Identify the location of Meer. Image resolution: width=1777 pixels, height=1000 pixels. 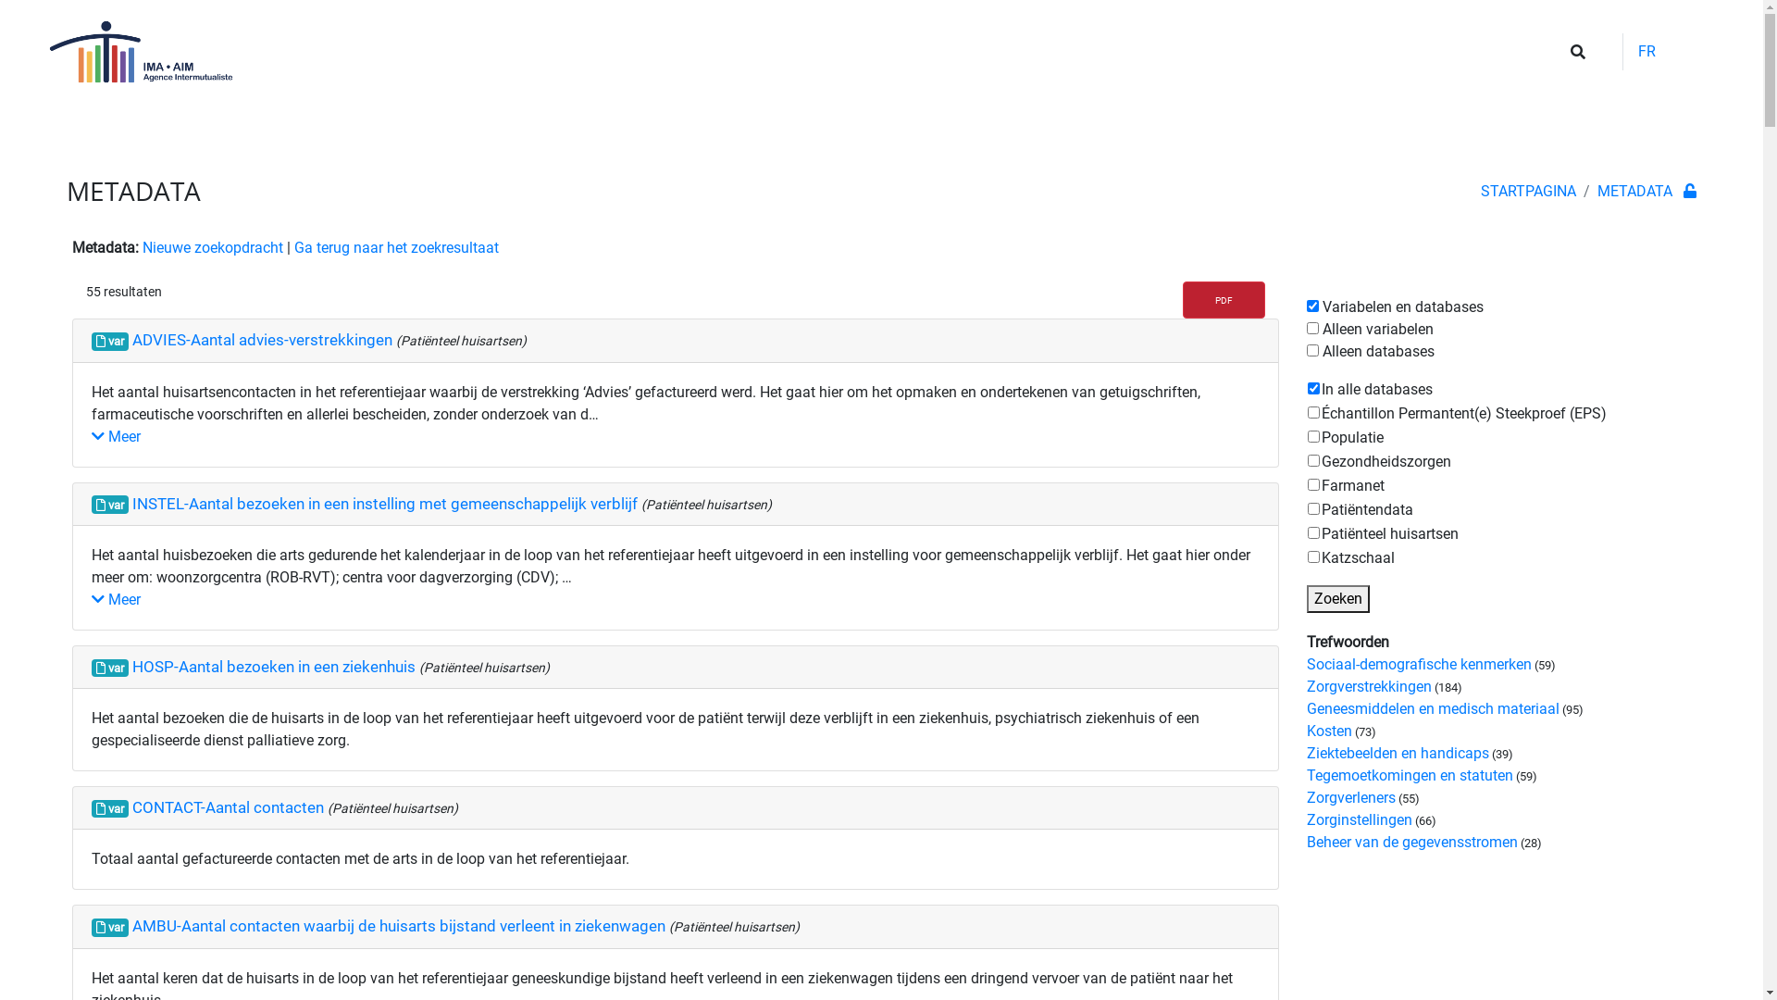
(117, 600).